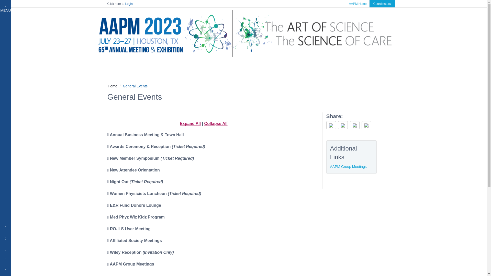 The width and height of the screenshot is (491, 276). What do you see at coordinates (62, 79) in the screenshot?
I see `Health and Wellness` at bounding box center [62, 79].